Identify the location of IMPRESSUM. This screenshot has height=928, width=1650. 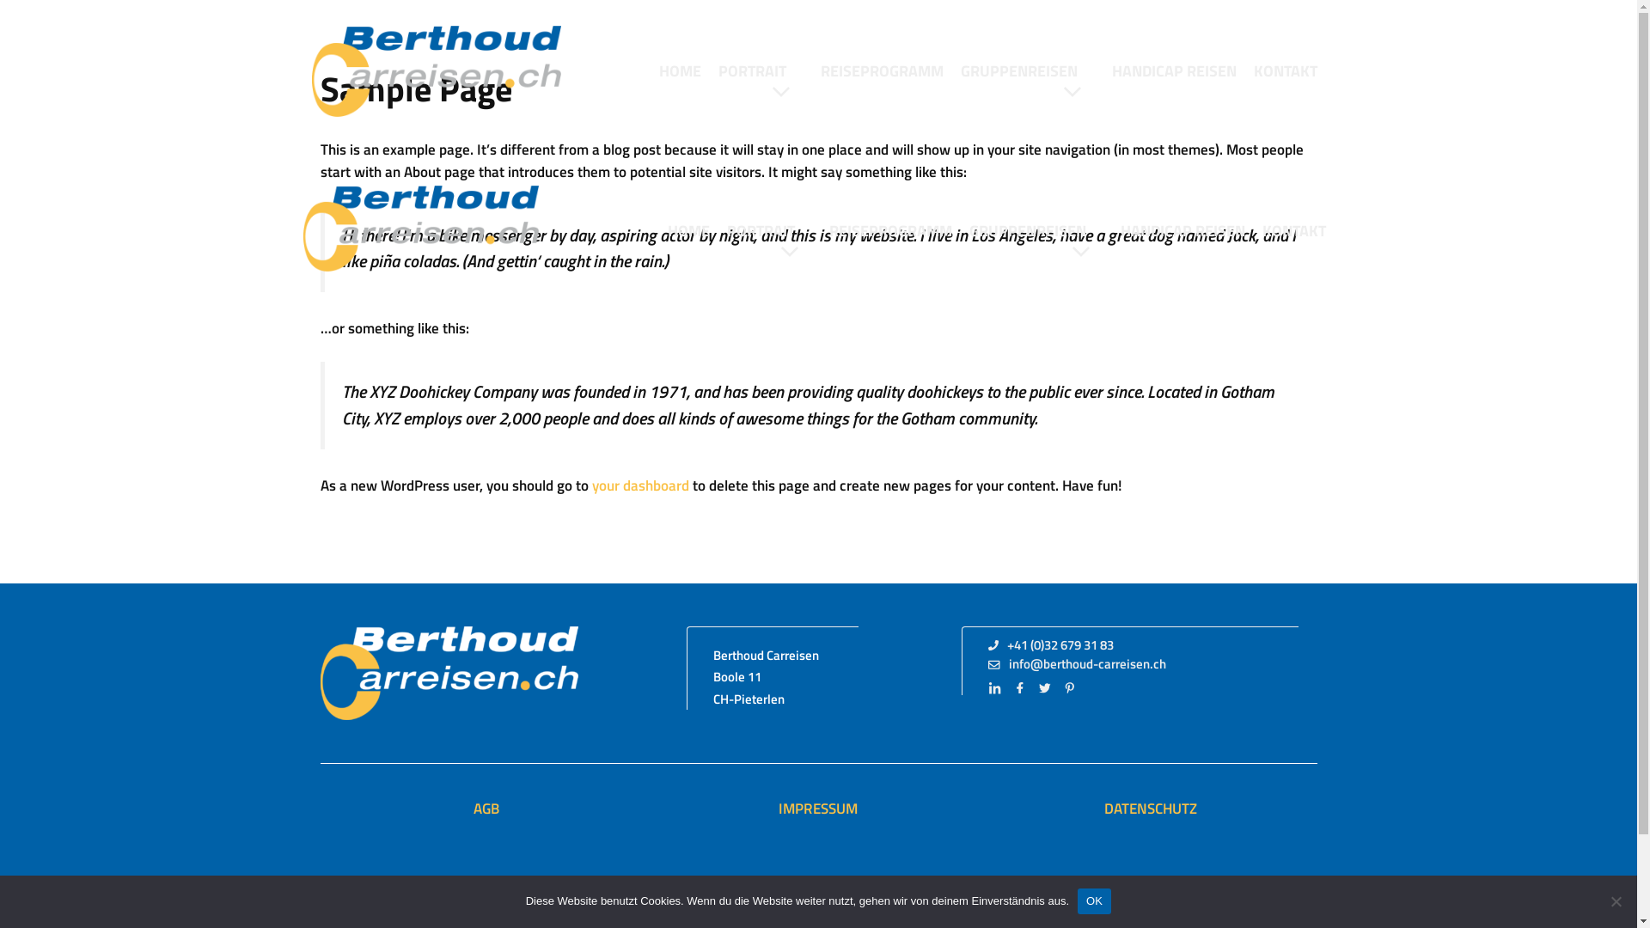
(818, 809).